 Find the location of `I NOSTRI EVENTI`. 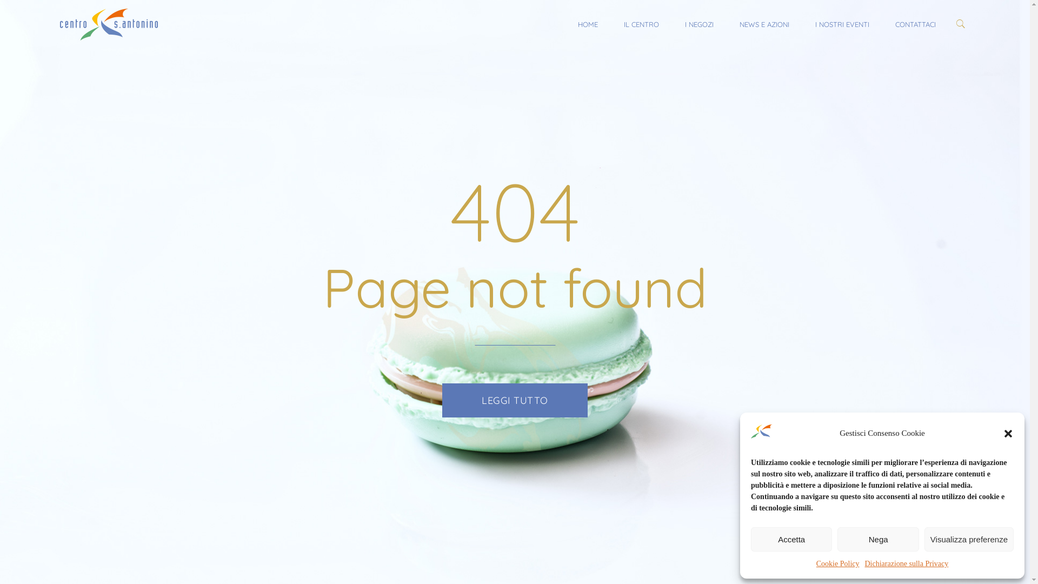

I NOSTRI EVENTI is located at coordinates (842, 24).